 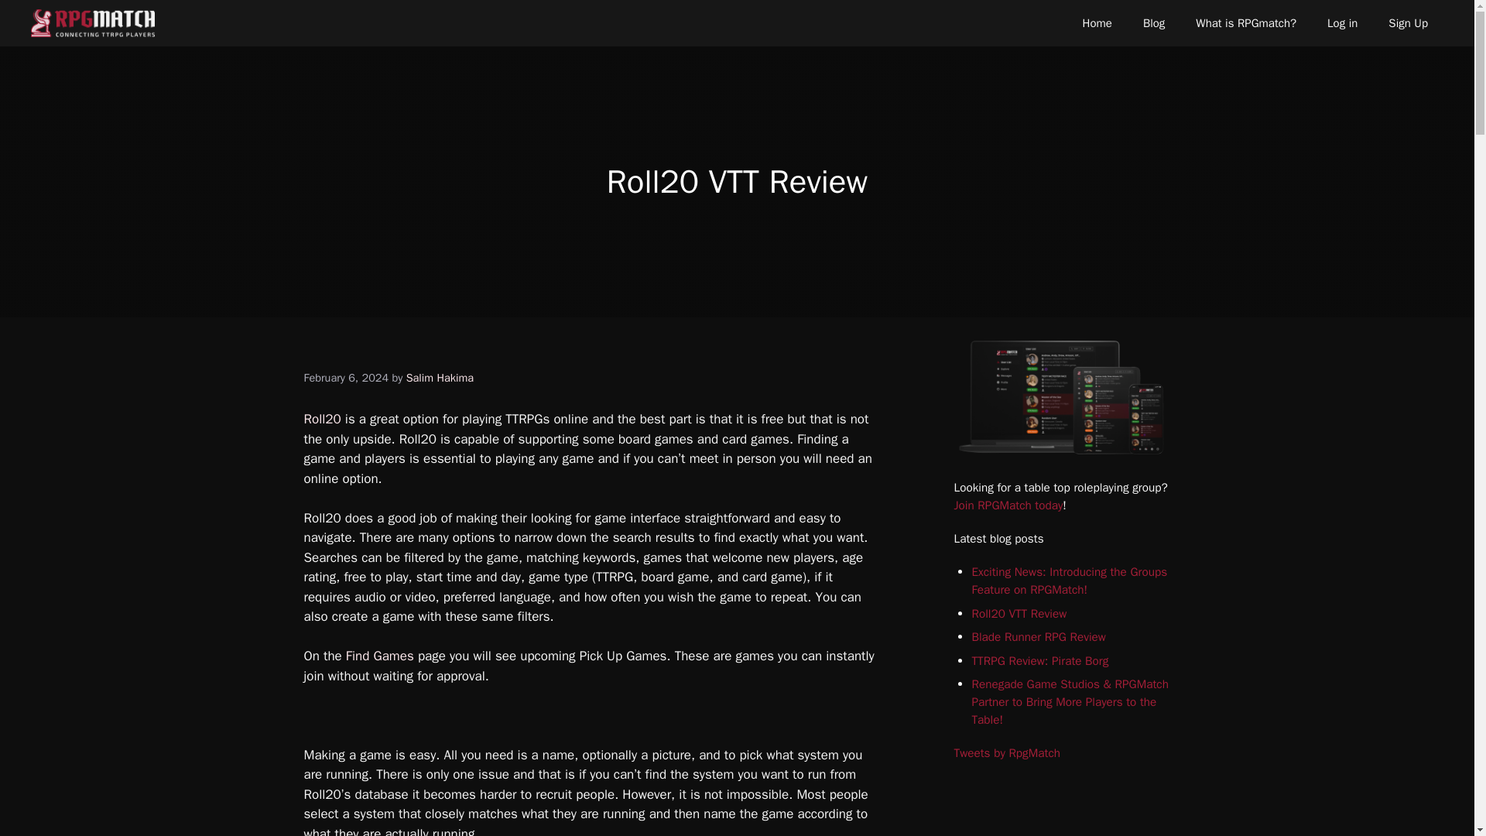 What do you see at coordinates (1019, 614) in the screenshot?
I see `Roll20 VTT Review` at bounding box center [1019, 614].